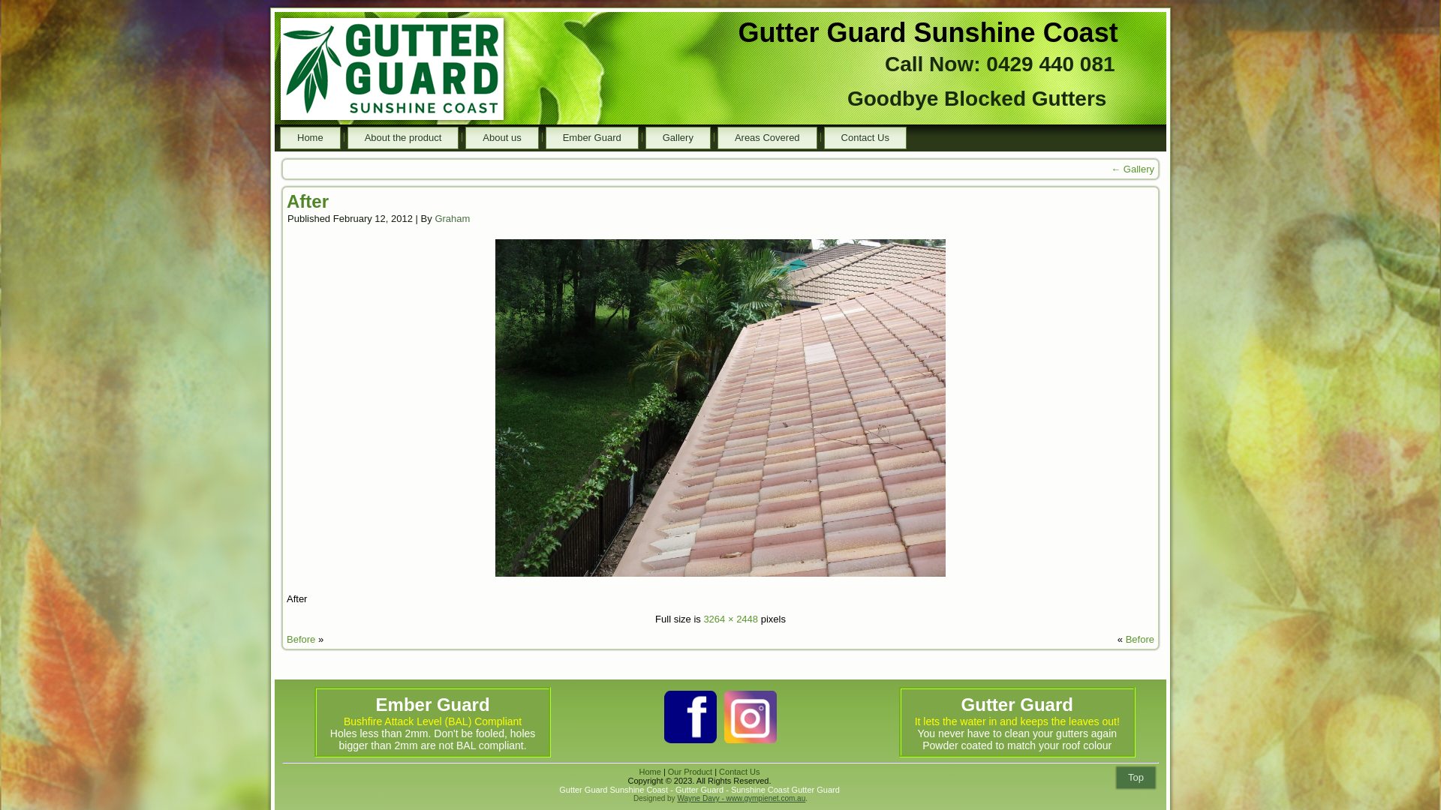 The width and height of the screenshot is (1441, 810). Describe the element at coordinates (720, 579) in the screenshot. I see `After` at that location.